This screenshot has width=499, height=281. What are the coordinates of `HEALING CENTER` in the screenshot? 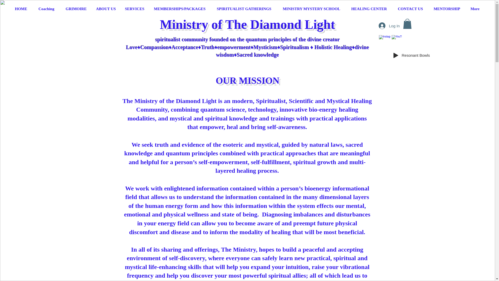 It's located at (369, 9).